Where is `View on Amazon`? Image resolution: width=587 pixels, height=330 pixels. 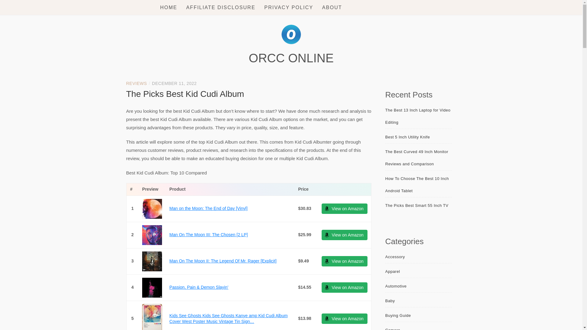
View on Amazon is located at coordinates (344, 235).